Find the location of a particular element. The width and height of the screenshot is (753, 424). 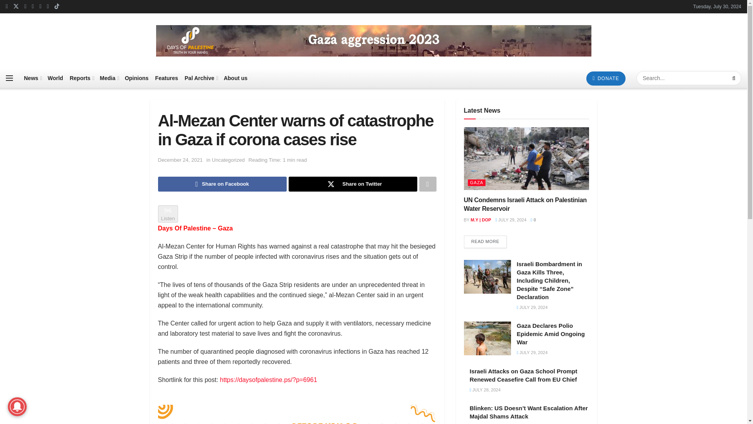

Media is located at coordinates (109, 78).